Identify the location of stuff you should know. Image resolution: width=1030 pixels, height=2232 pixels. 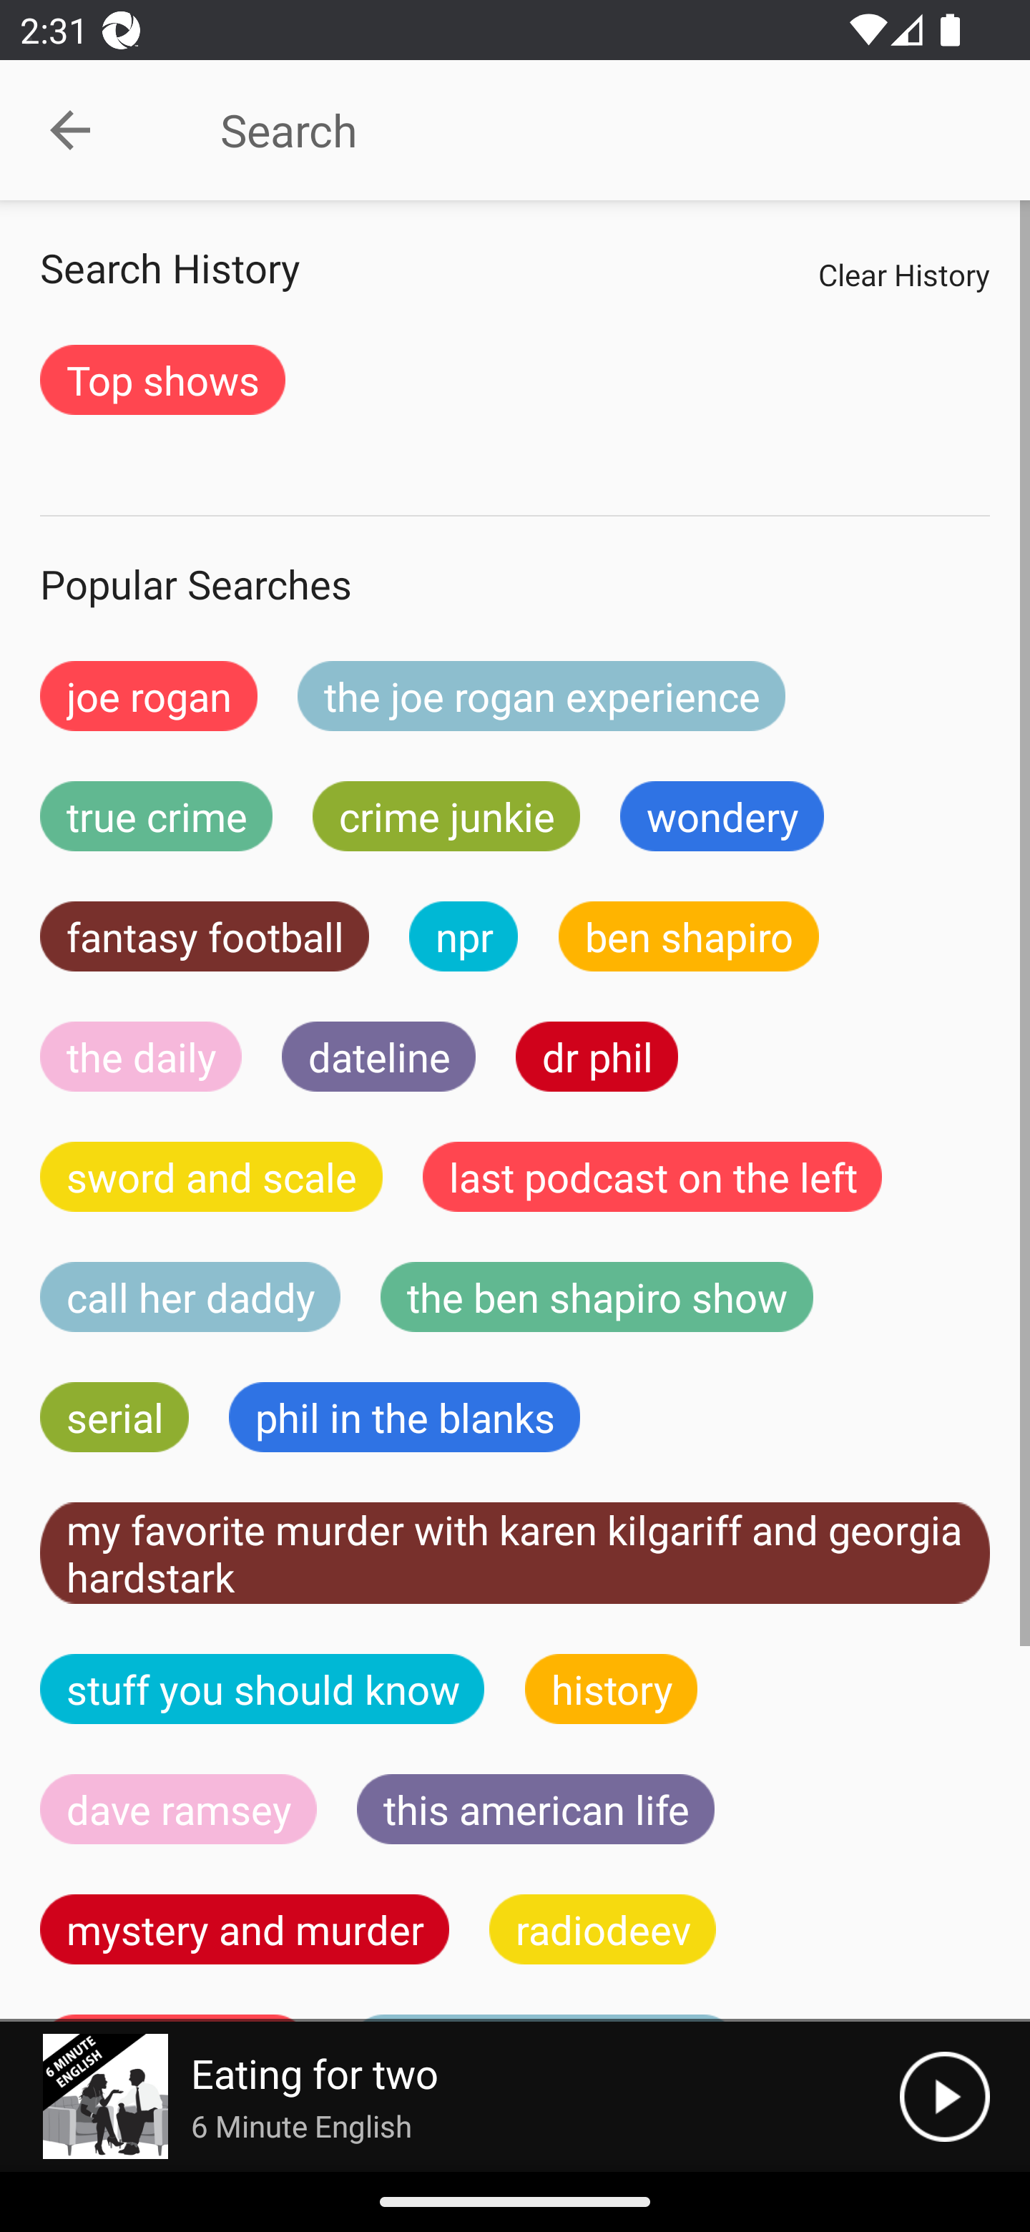
(263, 1688).